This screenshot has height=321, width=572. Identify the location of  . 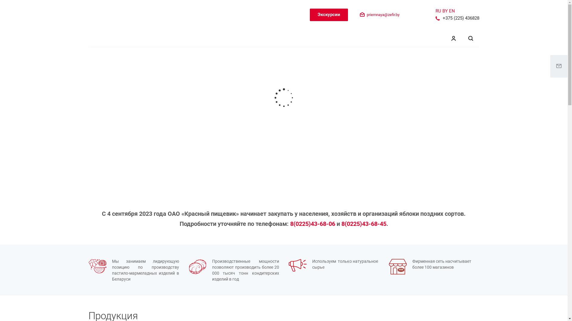
(297, 265).